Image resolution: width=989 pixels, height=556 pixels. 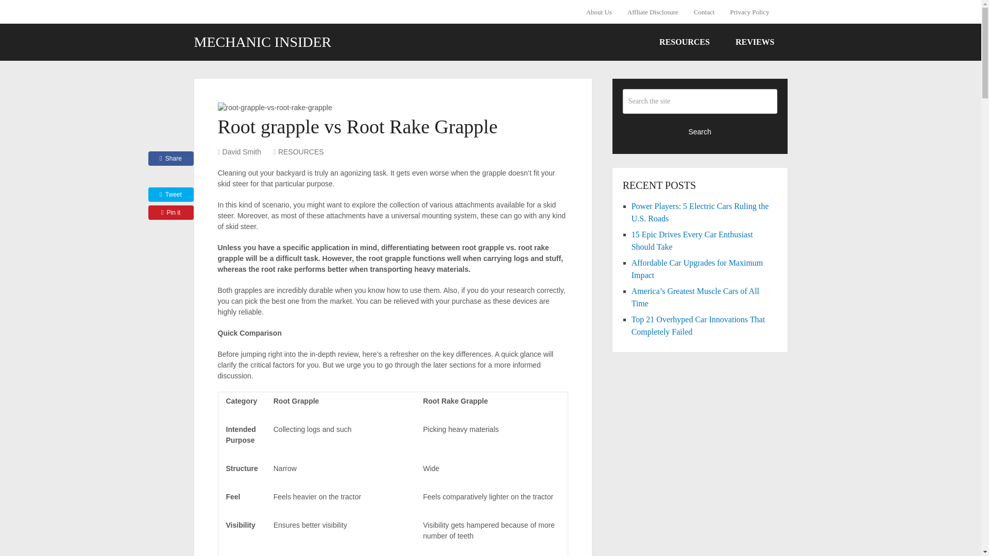 I want to click on Pin it, so click(x=171, y=212).